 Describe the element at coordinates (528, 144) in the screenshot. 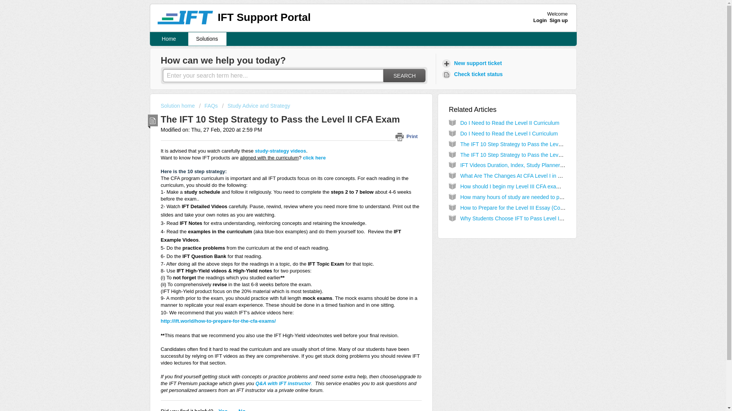

I see `The IFT 10 Step Strategy to Pass the Level III CFA Exam` at that location.